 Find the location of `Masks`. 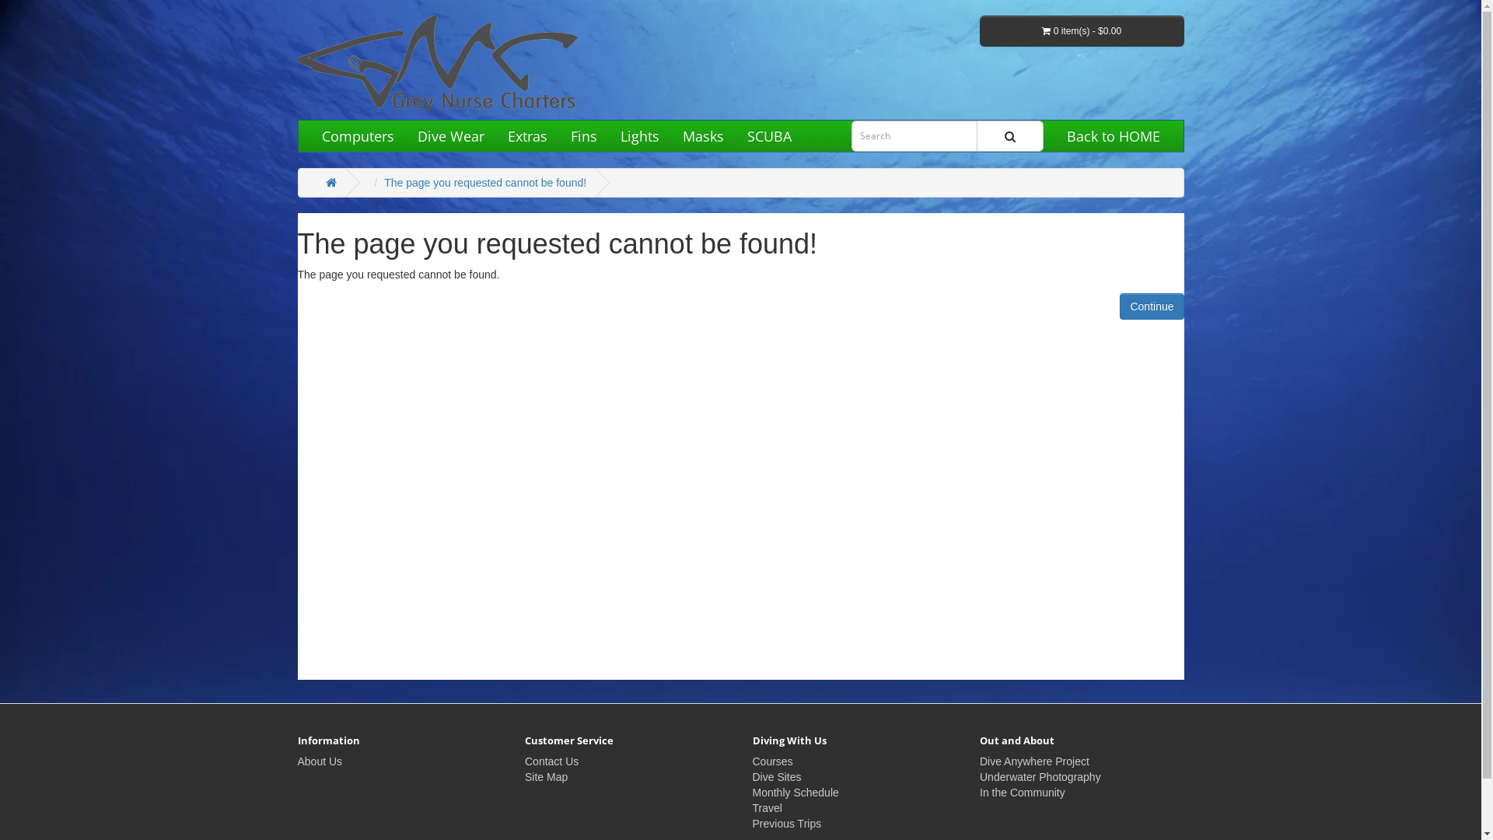

Masks is located at coordinates (703, 136).